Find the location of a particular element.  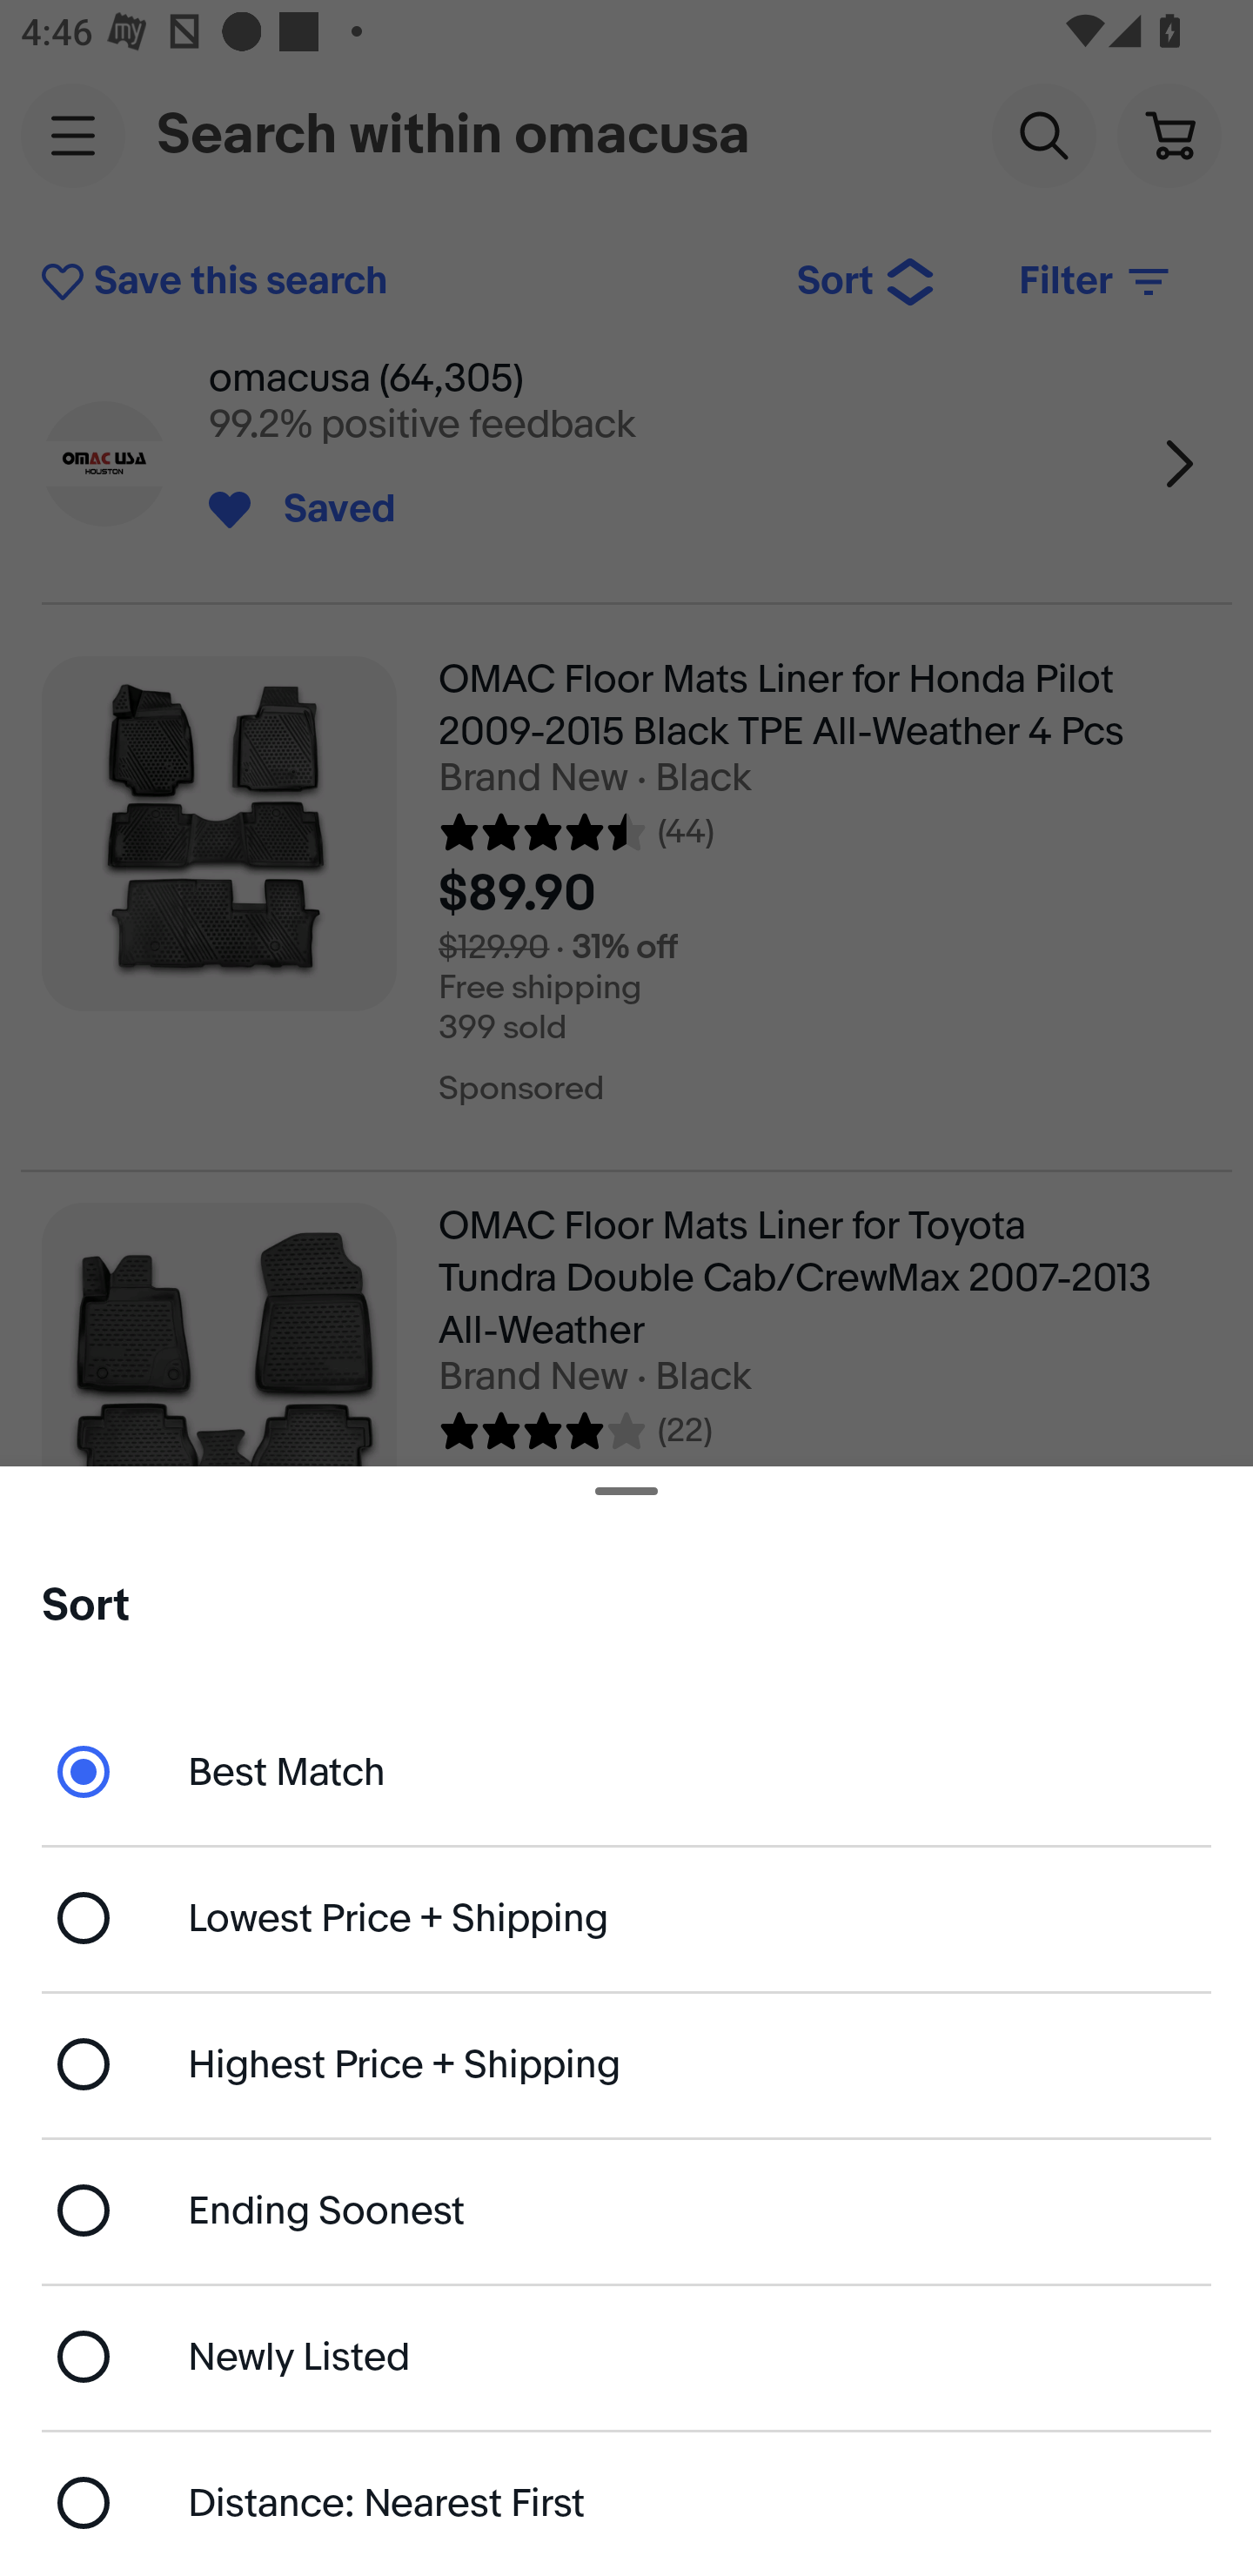

Highest Price + Shipping is located at coordinates (626, 2064).